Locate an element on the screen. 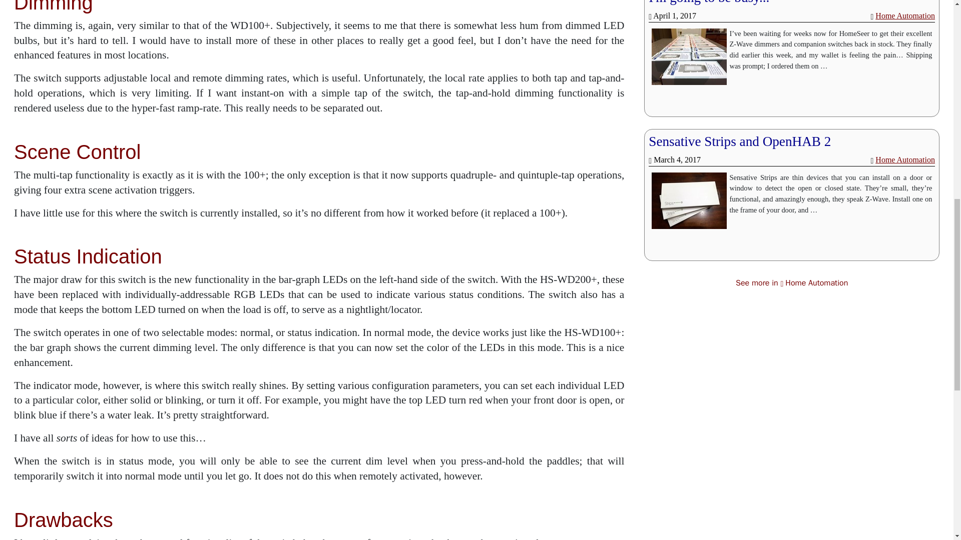 Image resolution: width=961 pixels, height=540 pixels. Home Automation is located at coordinates (905, 160).